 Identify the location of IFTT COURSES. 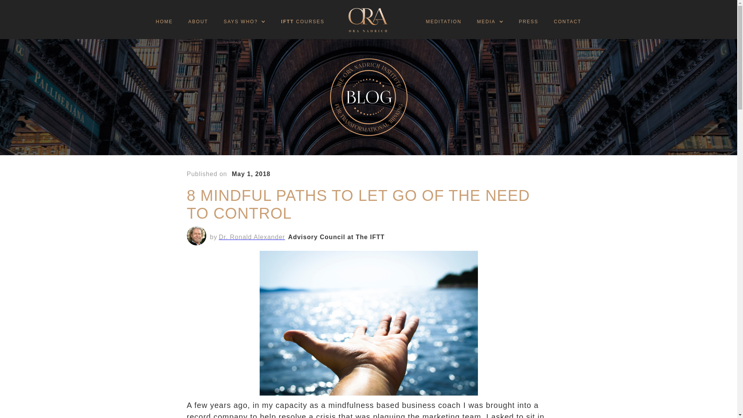
(303, 22).